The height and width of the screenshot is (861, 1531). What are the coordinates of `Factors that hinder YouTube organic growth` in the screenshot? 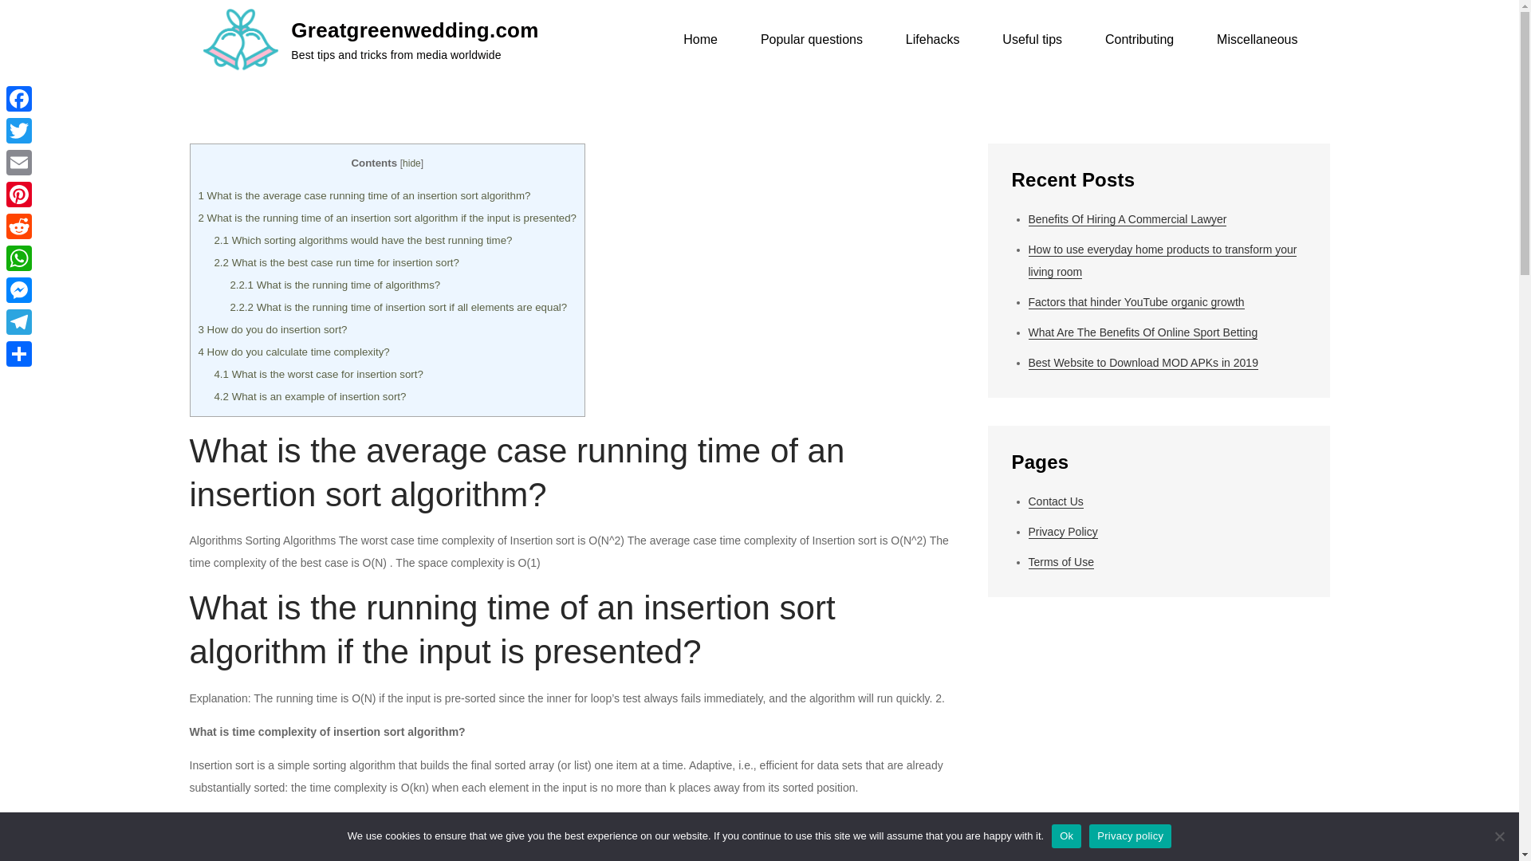 It's located at (1136, 302).